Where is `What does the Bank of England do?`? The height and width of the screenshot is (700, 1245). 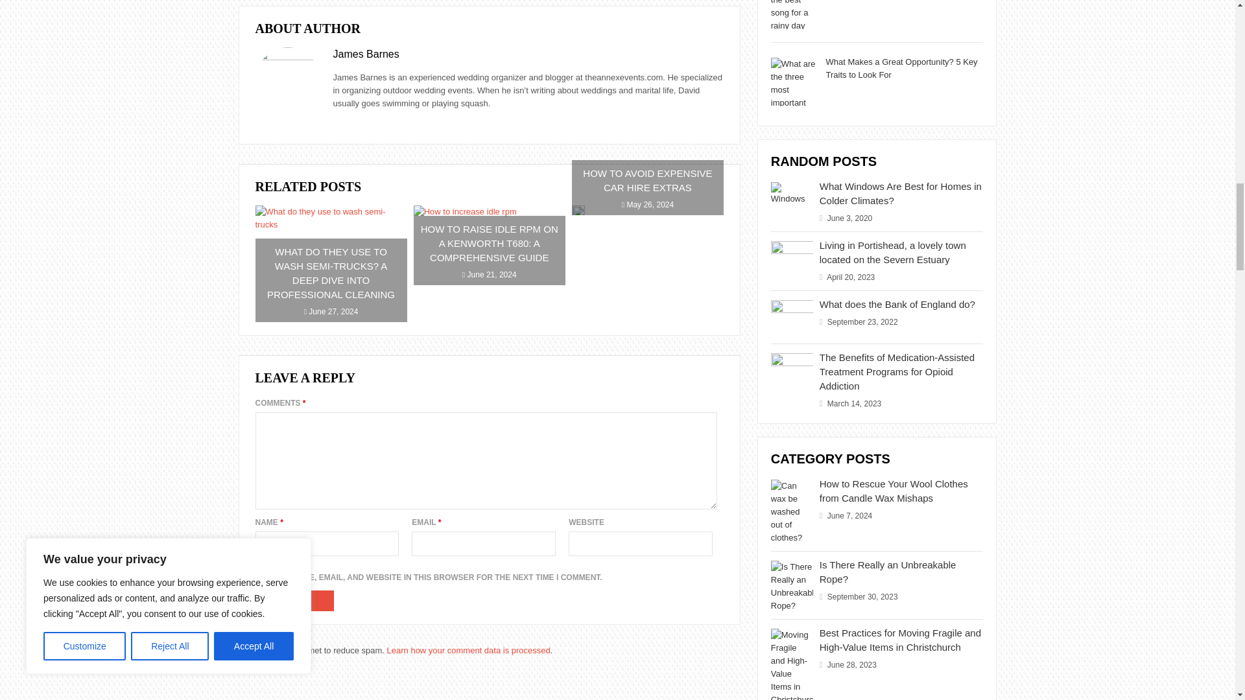
What does the Bank of England do? is located at coordinates (897, 305).